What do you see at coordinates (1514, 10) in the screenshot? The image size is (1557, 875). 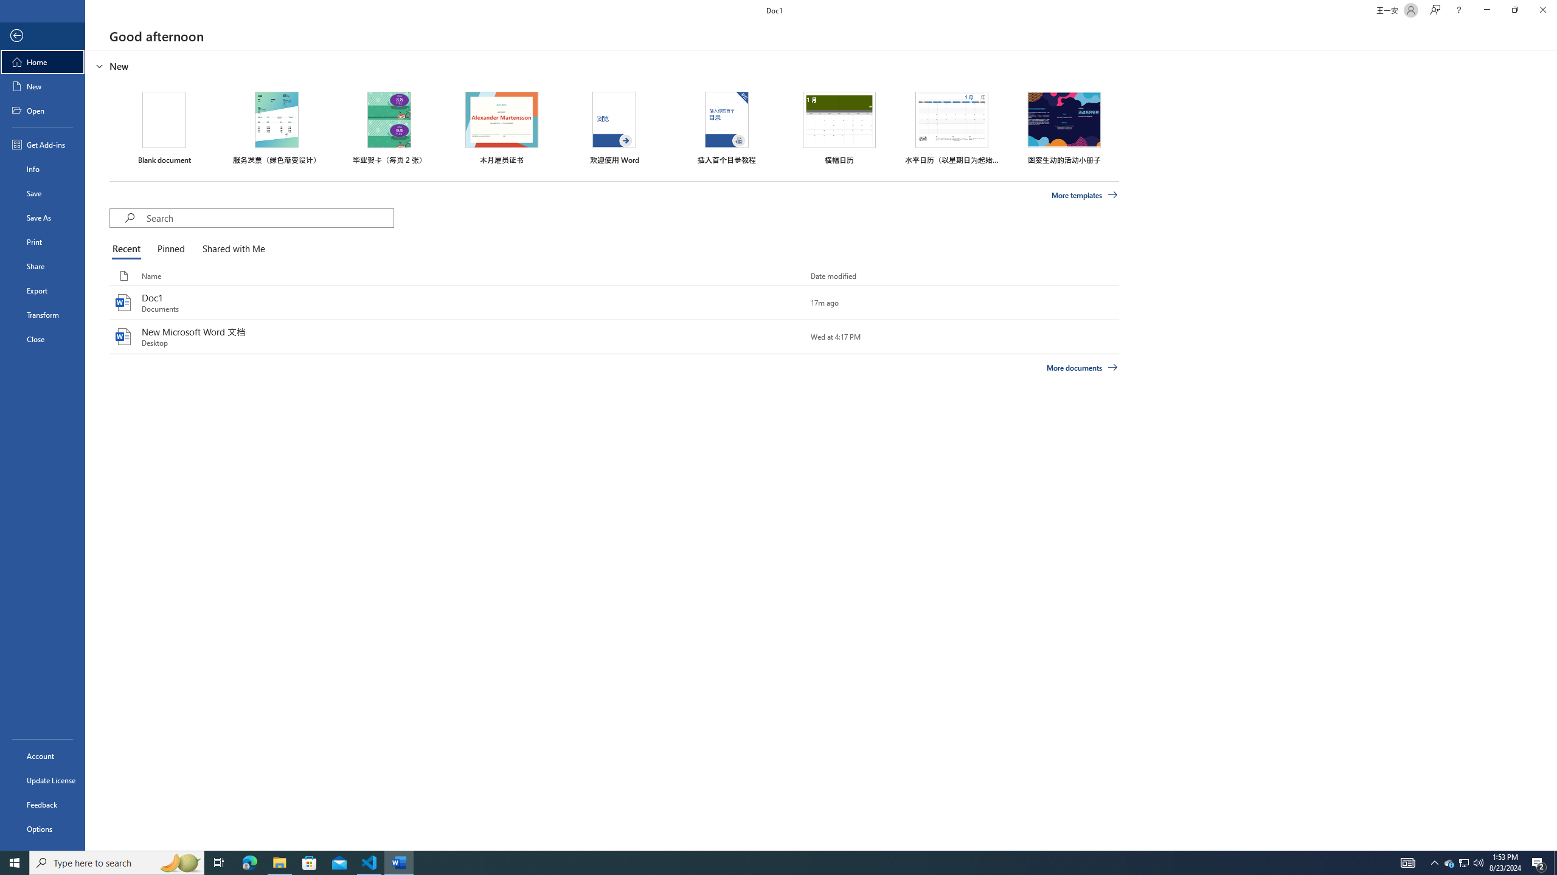 I see `Restore Down` at bounding box center [1514, 10].